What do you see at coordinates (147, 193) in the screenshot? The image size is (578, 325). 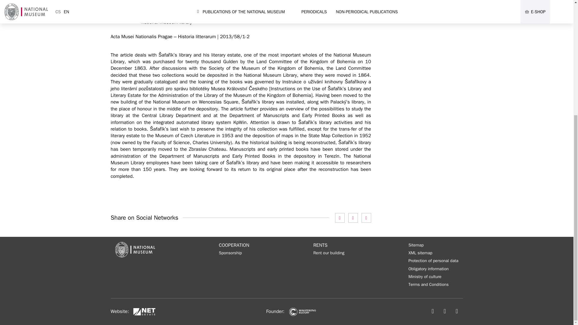 I see `Full Text of the Article` at bounding box center [147, 193].